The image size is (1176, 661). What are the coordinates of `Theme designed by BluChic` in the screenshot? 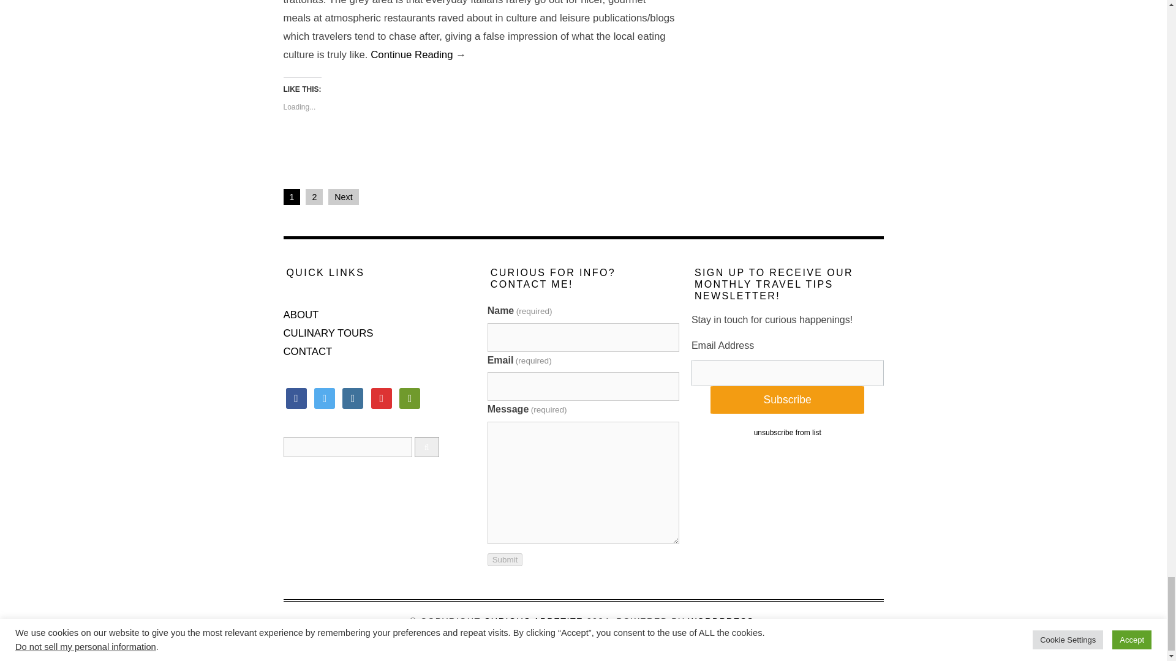 It's located at (583, 633).